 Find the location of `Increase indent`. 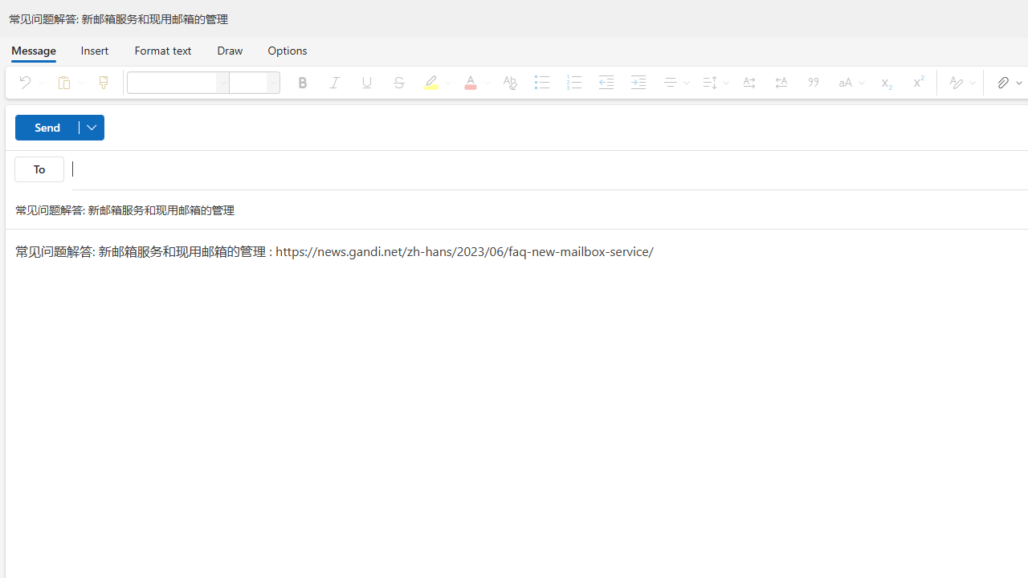

Increase indent is located at coordinates (638, 82).